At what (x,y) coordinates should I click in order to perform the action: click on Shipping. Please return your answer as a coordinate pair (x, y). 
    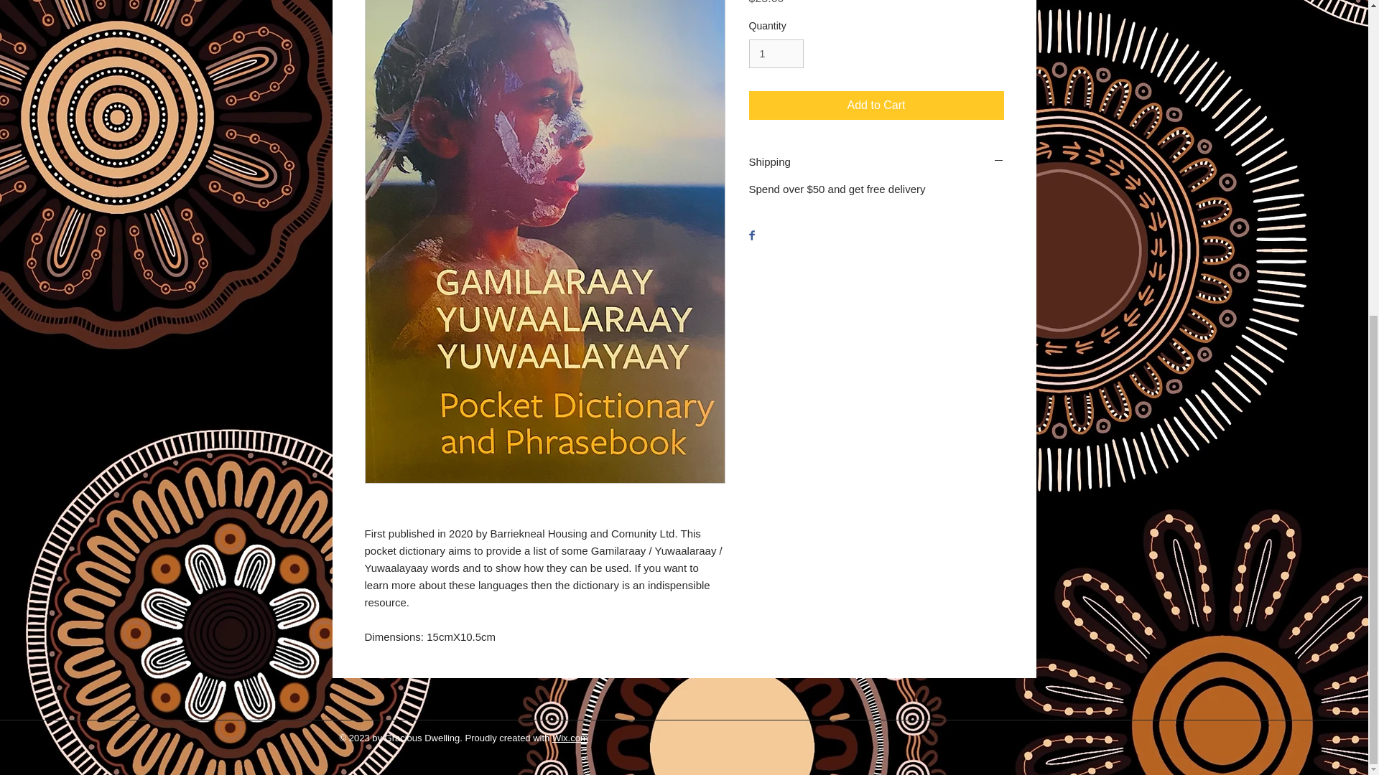
    Looking at the image, I should click on (876, 161).